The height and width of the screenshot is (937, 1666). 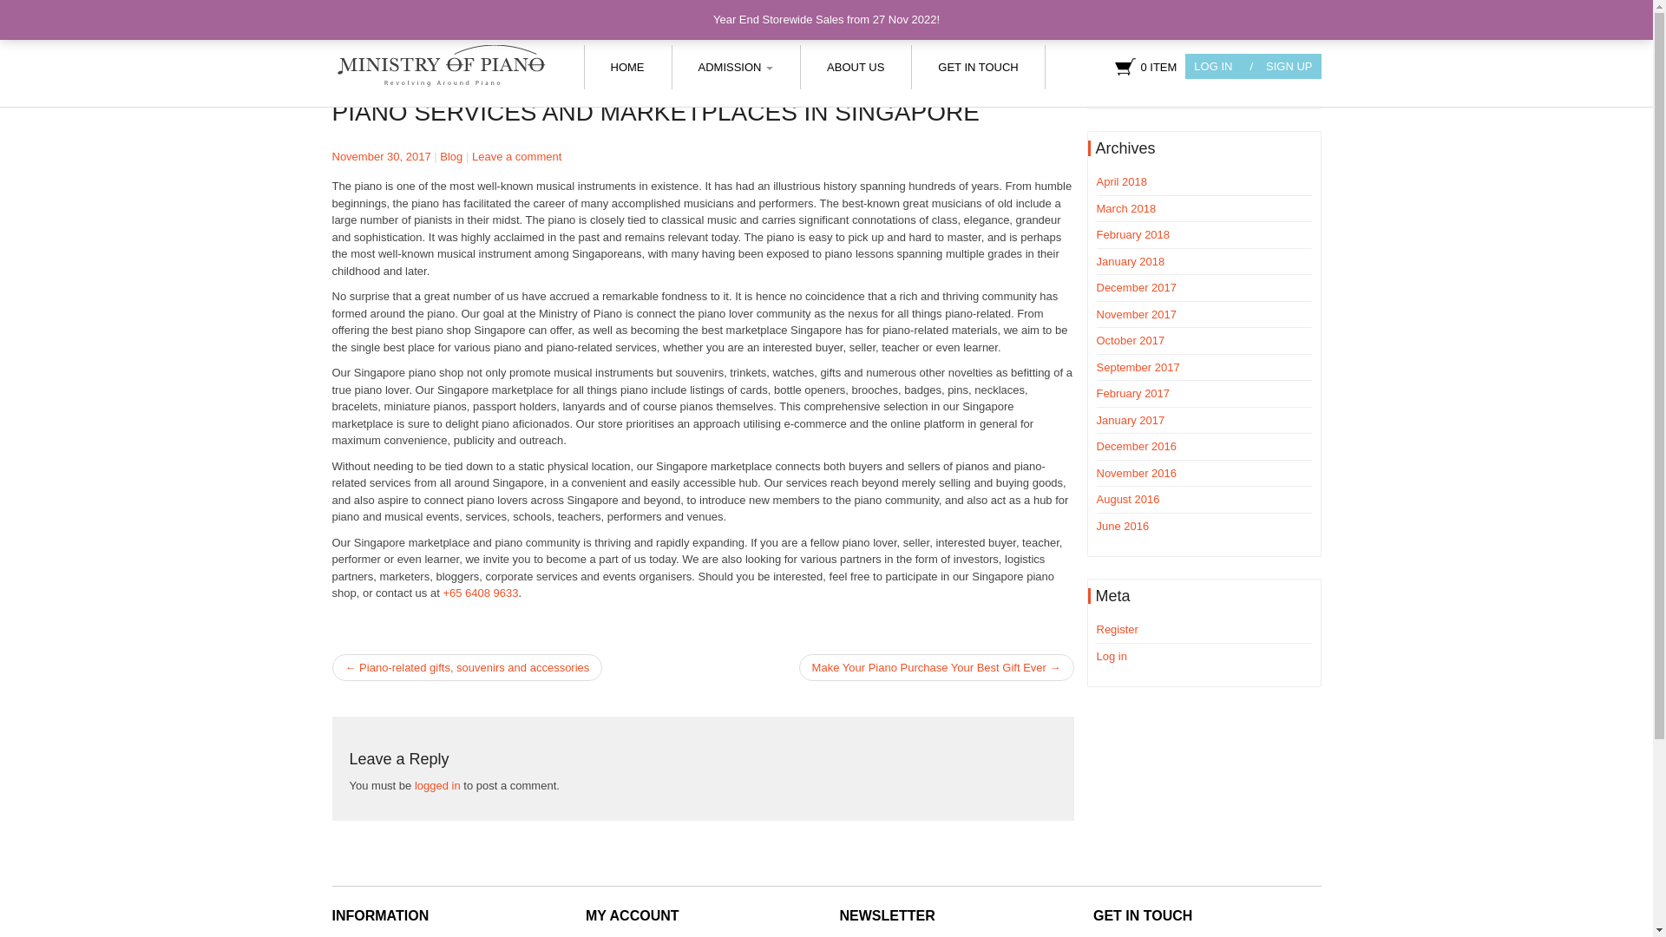 What do you see at coordinates (439, 66) in the screenshot?
I see `Ministry of Piano` at bounding box center [439, 66].